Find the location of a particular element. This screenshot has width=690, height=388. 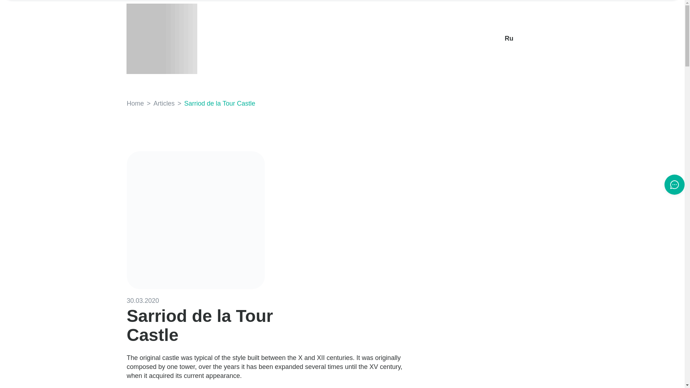

Home is located at coordinates (135, 103).